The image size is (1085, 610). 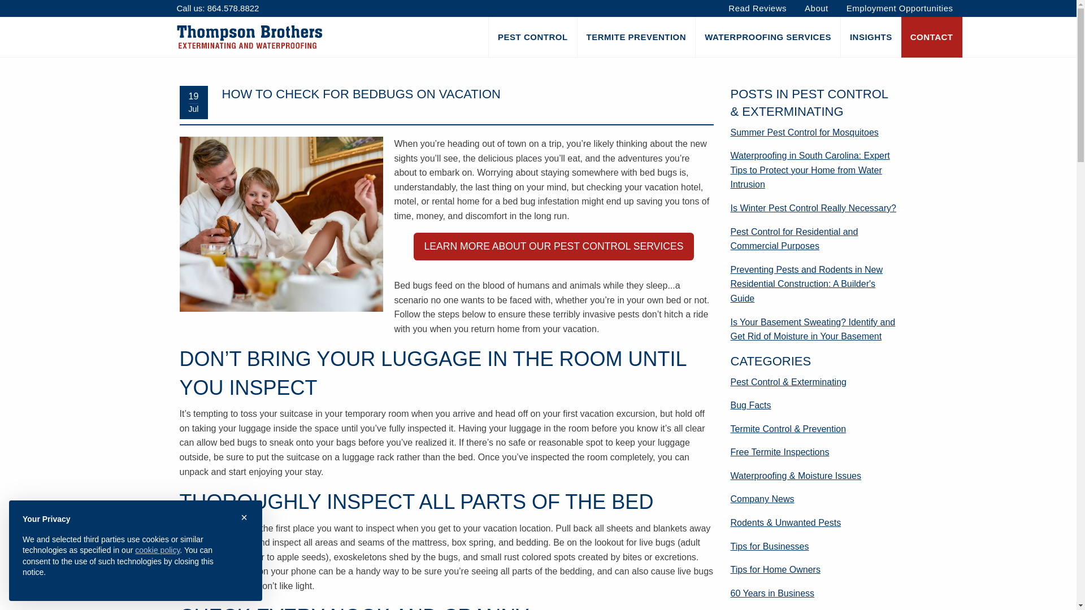 I want to click on Bug Facts, so click(x=750, y=404).